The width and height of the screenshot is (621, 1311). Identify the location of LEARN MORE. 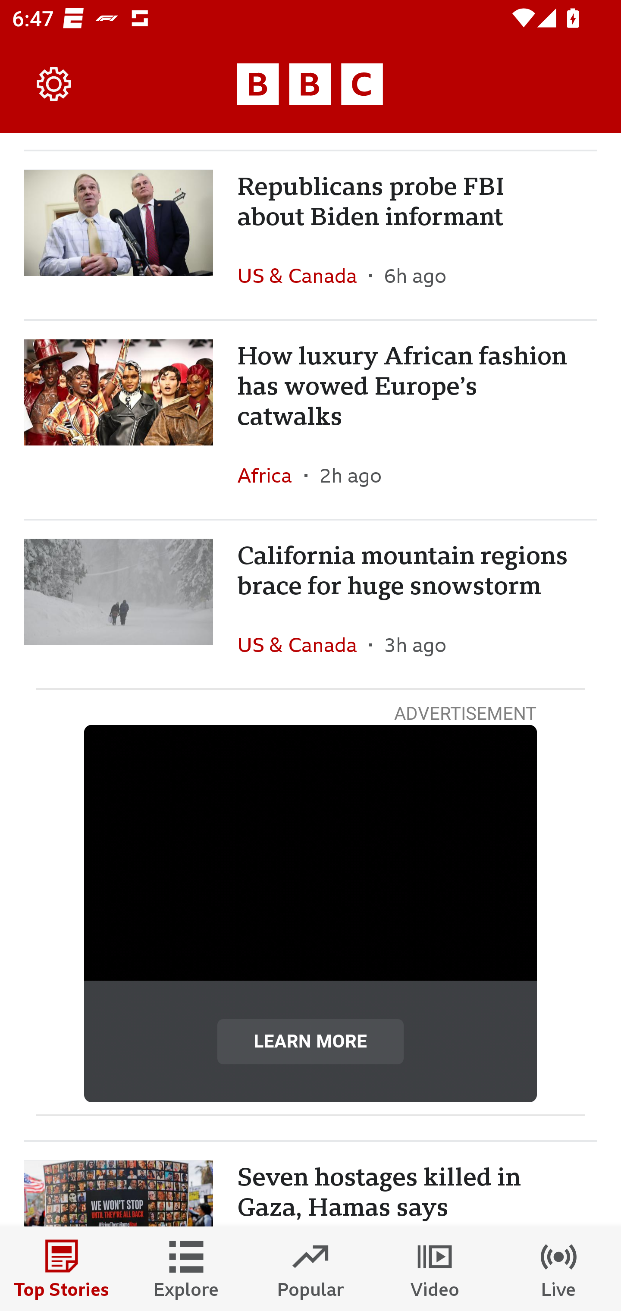
(310, 1041).